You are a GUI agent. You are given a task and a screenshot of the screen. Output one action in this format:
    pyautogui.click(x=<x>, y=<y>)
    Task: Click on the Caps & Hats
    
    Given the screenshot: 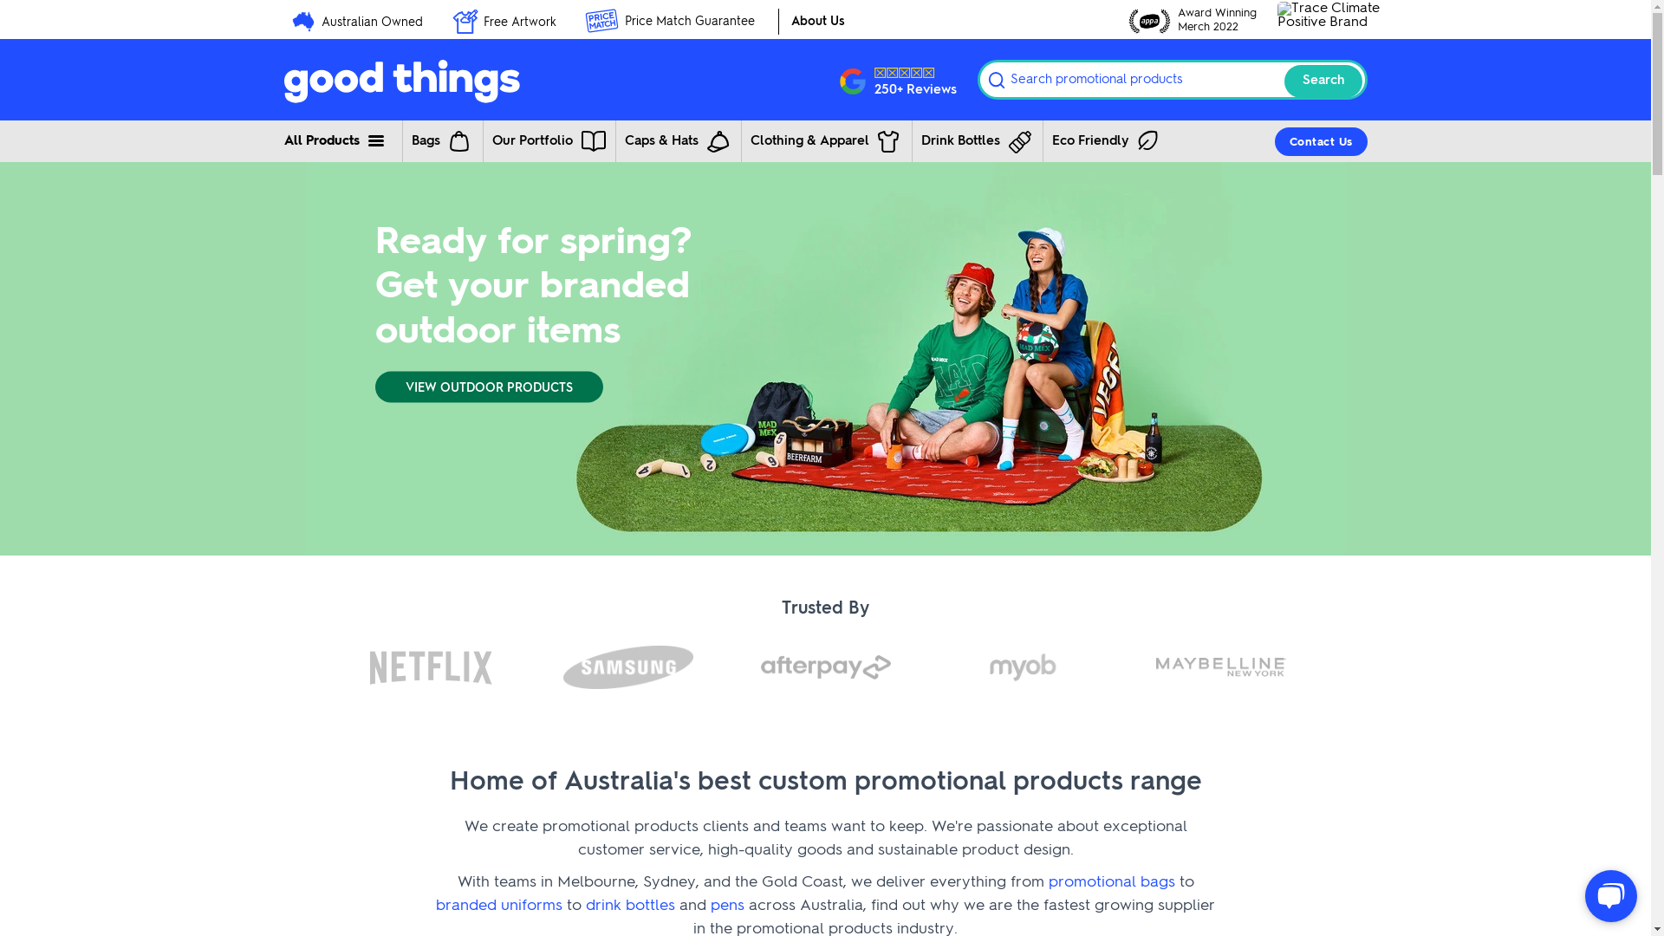 What is the action you would take?
    pyautogui.click(x=676, y=140)
    